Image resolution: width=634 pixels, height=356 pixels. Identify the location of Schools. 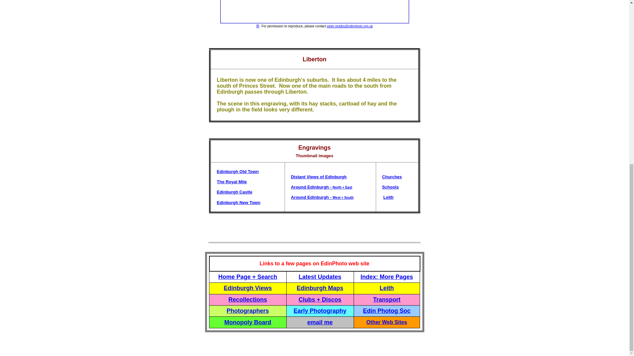
(390, 187).